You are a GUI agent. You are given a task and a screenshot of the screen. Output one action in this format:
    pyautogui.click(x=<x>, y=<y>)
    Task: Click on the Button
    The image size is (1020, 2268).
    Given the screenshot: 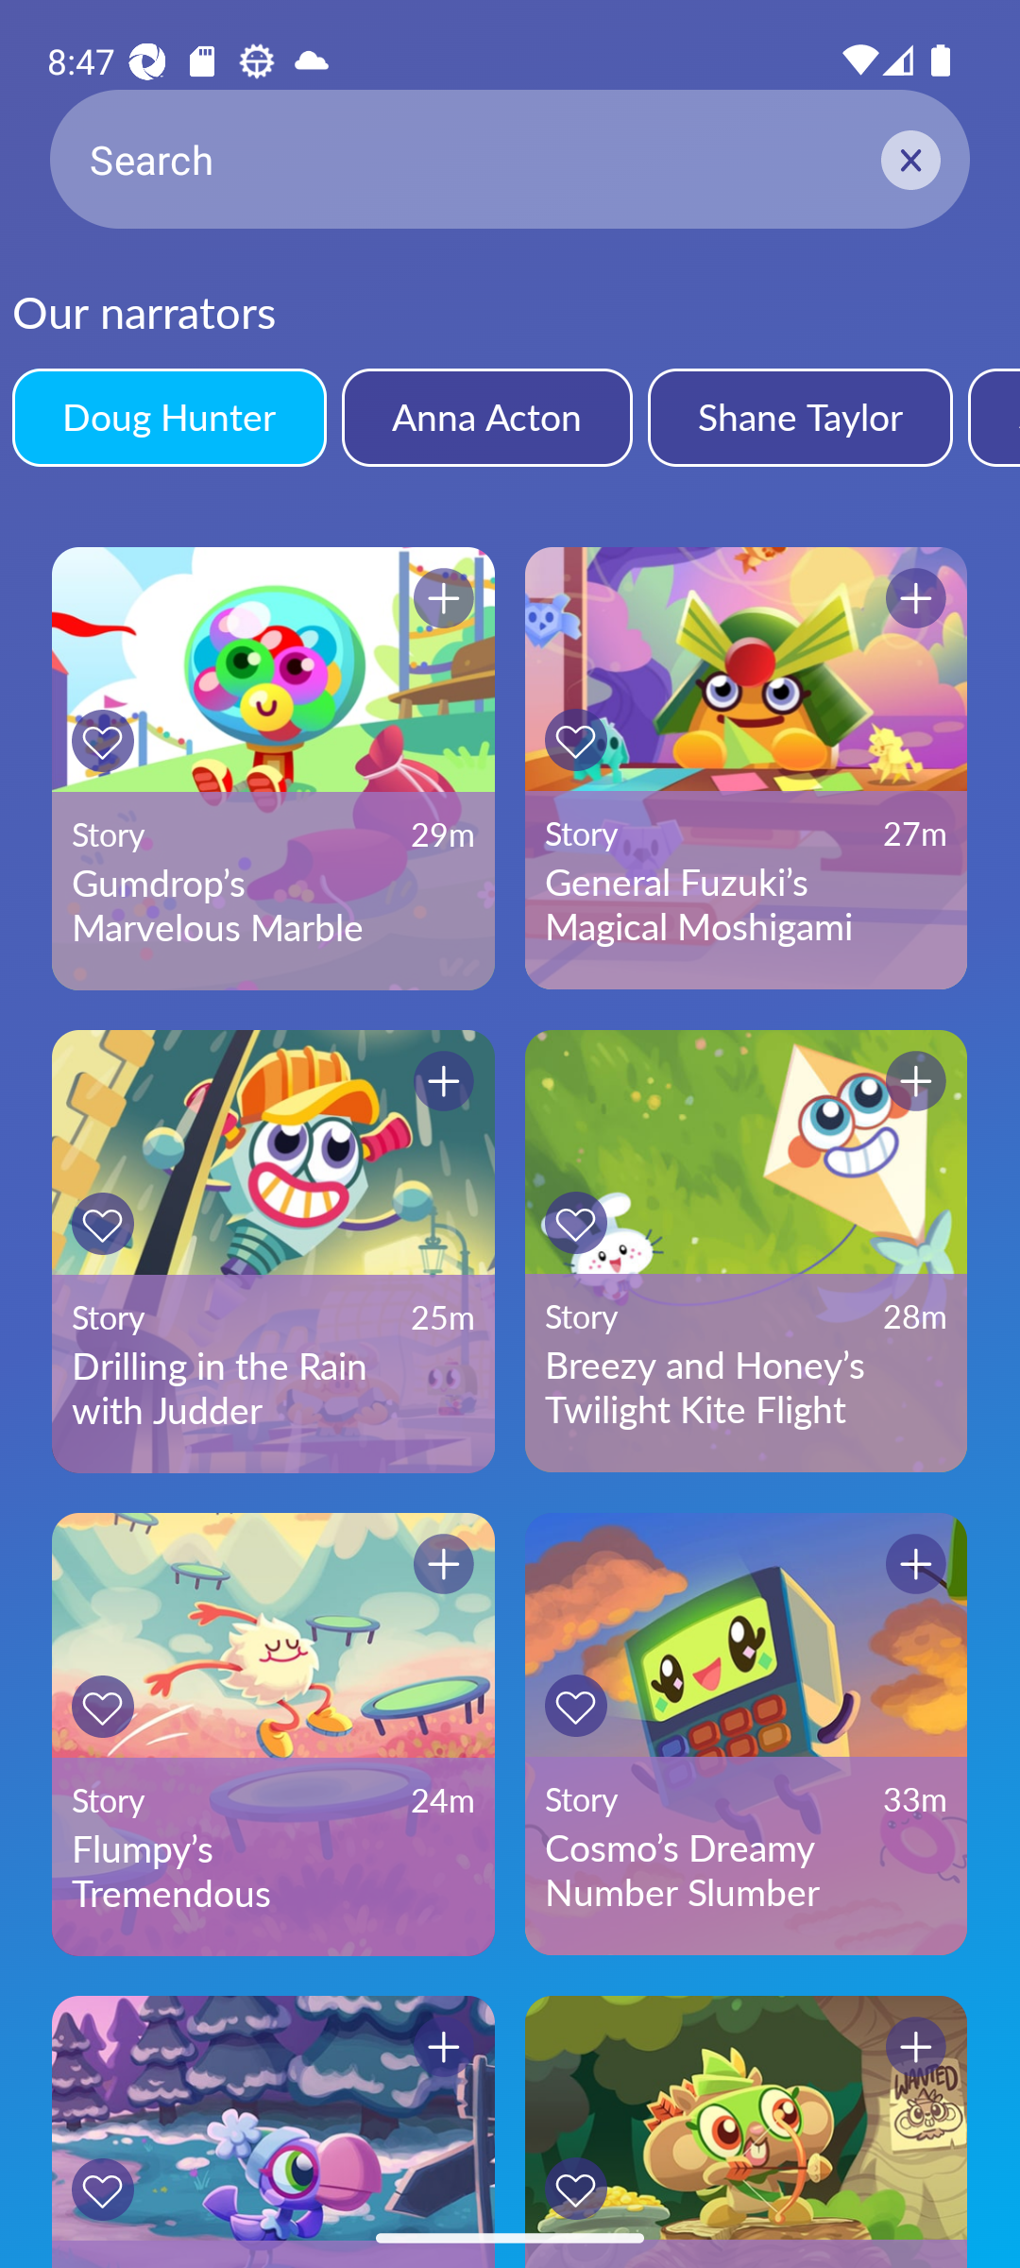 What is the action you would take?
    pyautogui.click(x=575, y=1705)
    